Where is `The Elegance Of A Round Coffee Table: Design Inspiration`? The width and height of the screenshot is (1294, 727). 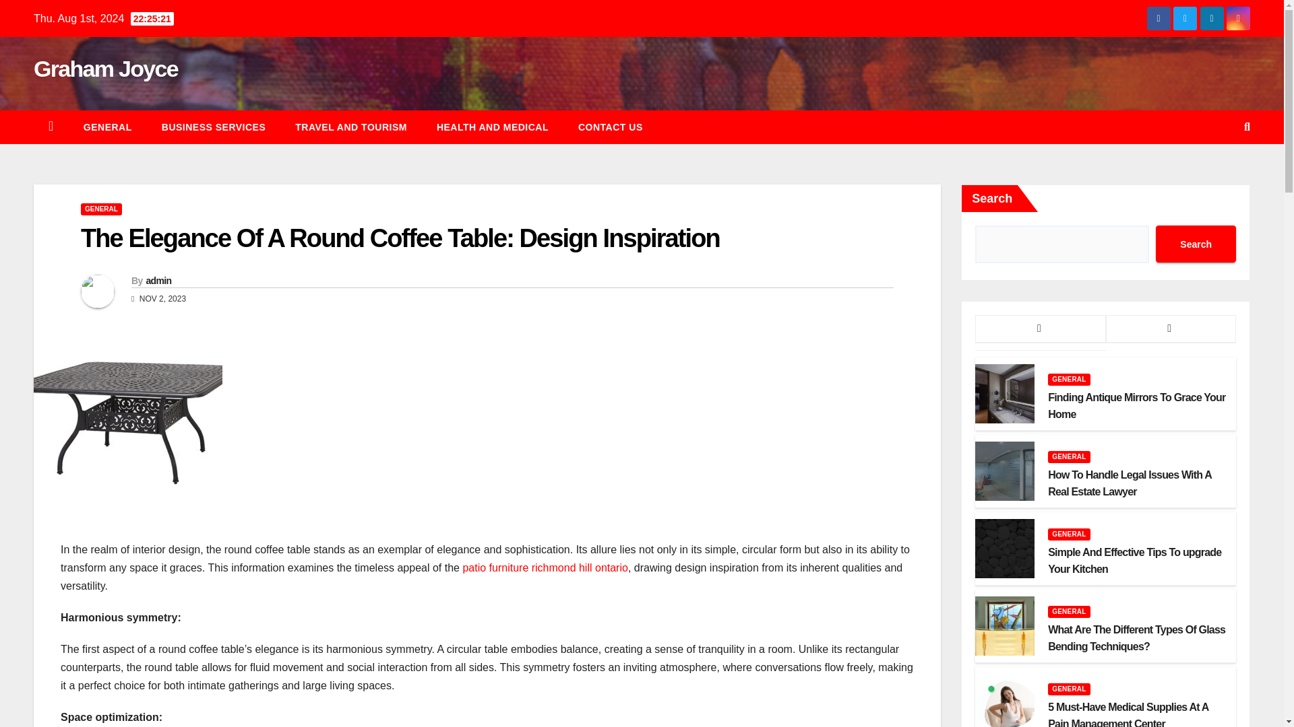
The Elegance Of A Round Coffee Table: Design Inspiration is located at coordinates (400, 238).